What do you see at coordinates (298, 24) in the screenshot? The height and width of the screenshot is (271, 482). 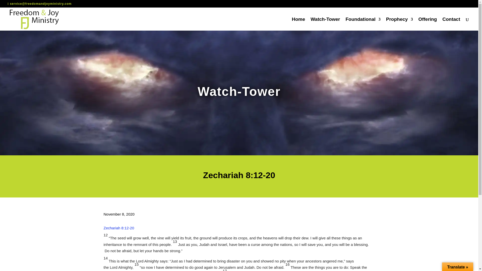 I see `Home` at bounding box center [298, 24].